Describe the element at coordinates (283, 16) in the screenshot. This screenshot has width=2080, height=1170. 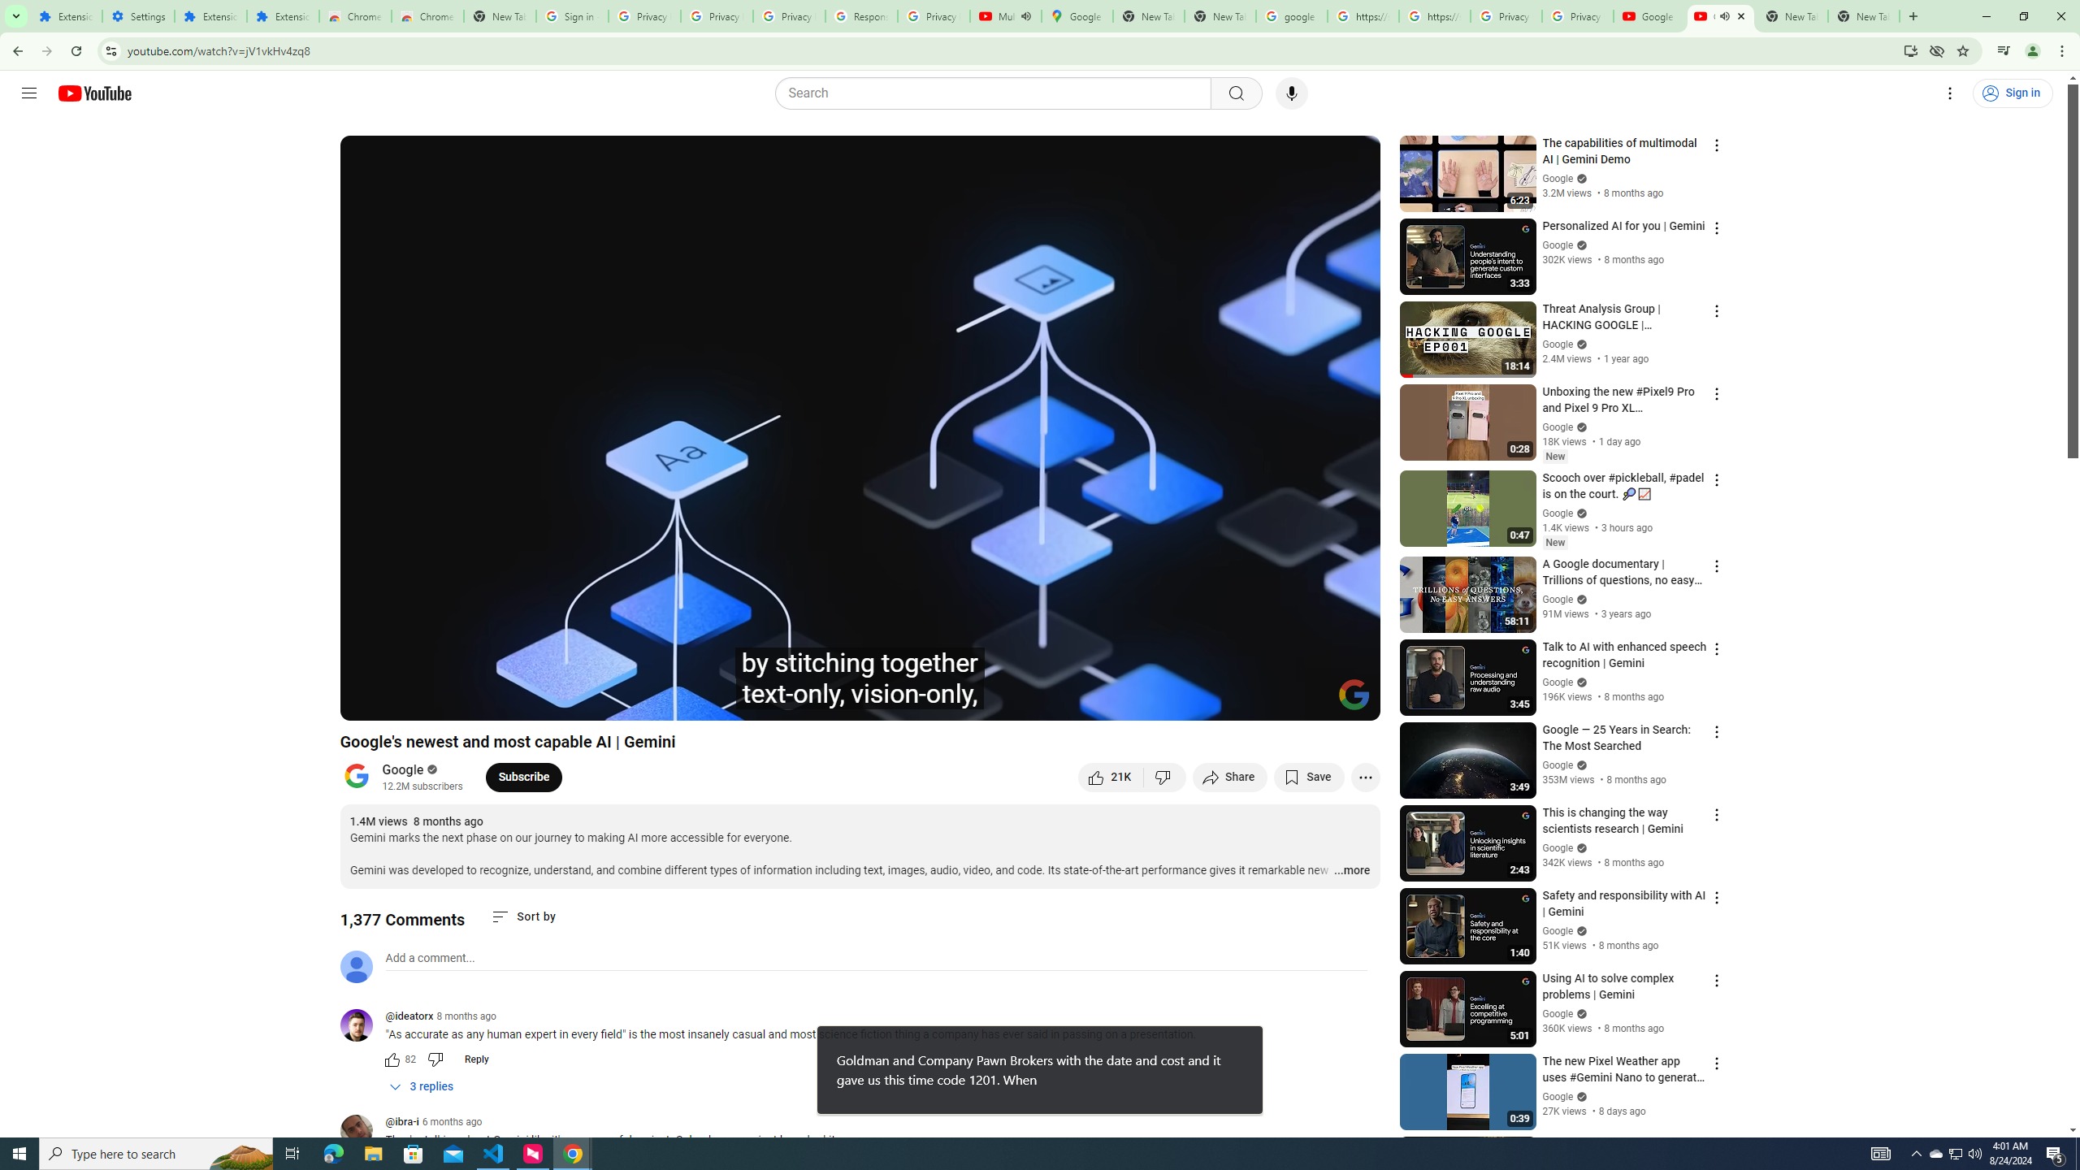
I see `Extensions` at that location.